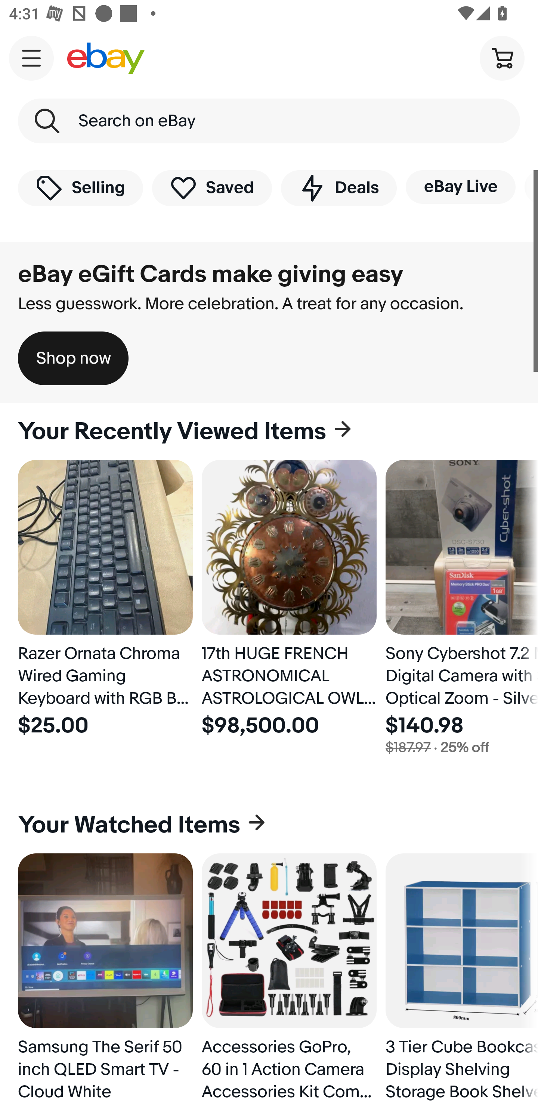 Image resolution: width=538 pixels, height=1105 pixels. Describe the element at coordinates (73, 358) in the screenshot. I see `Shop now` at that location.